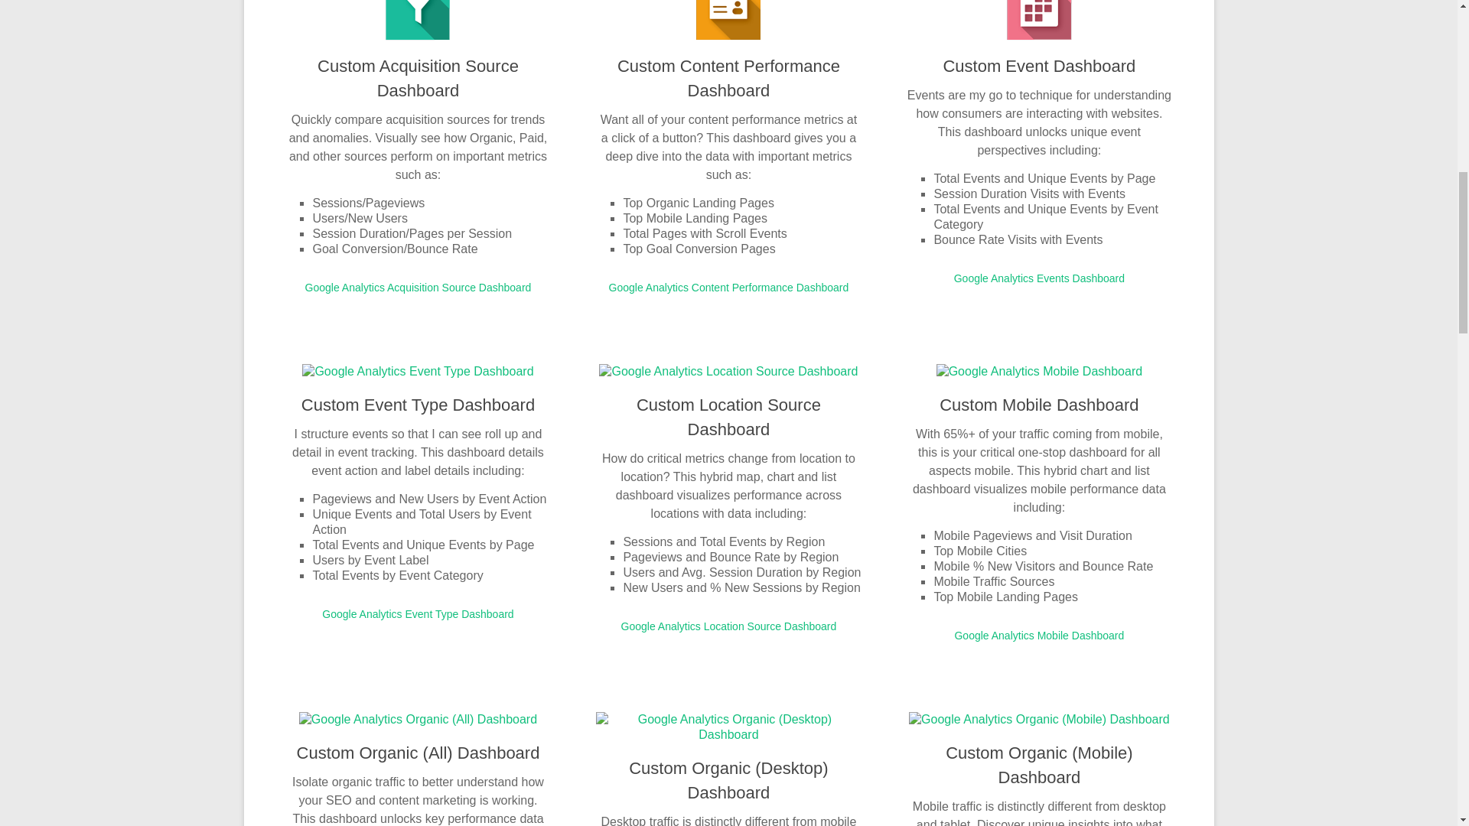 This screenshot has height=826, width=1469. I want to click on Google Analytics Mobile Dashboard, so click(1038, 635).